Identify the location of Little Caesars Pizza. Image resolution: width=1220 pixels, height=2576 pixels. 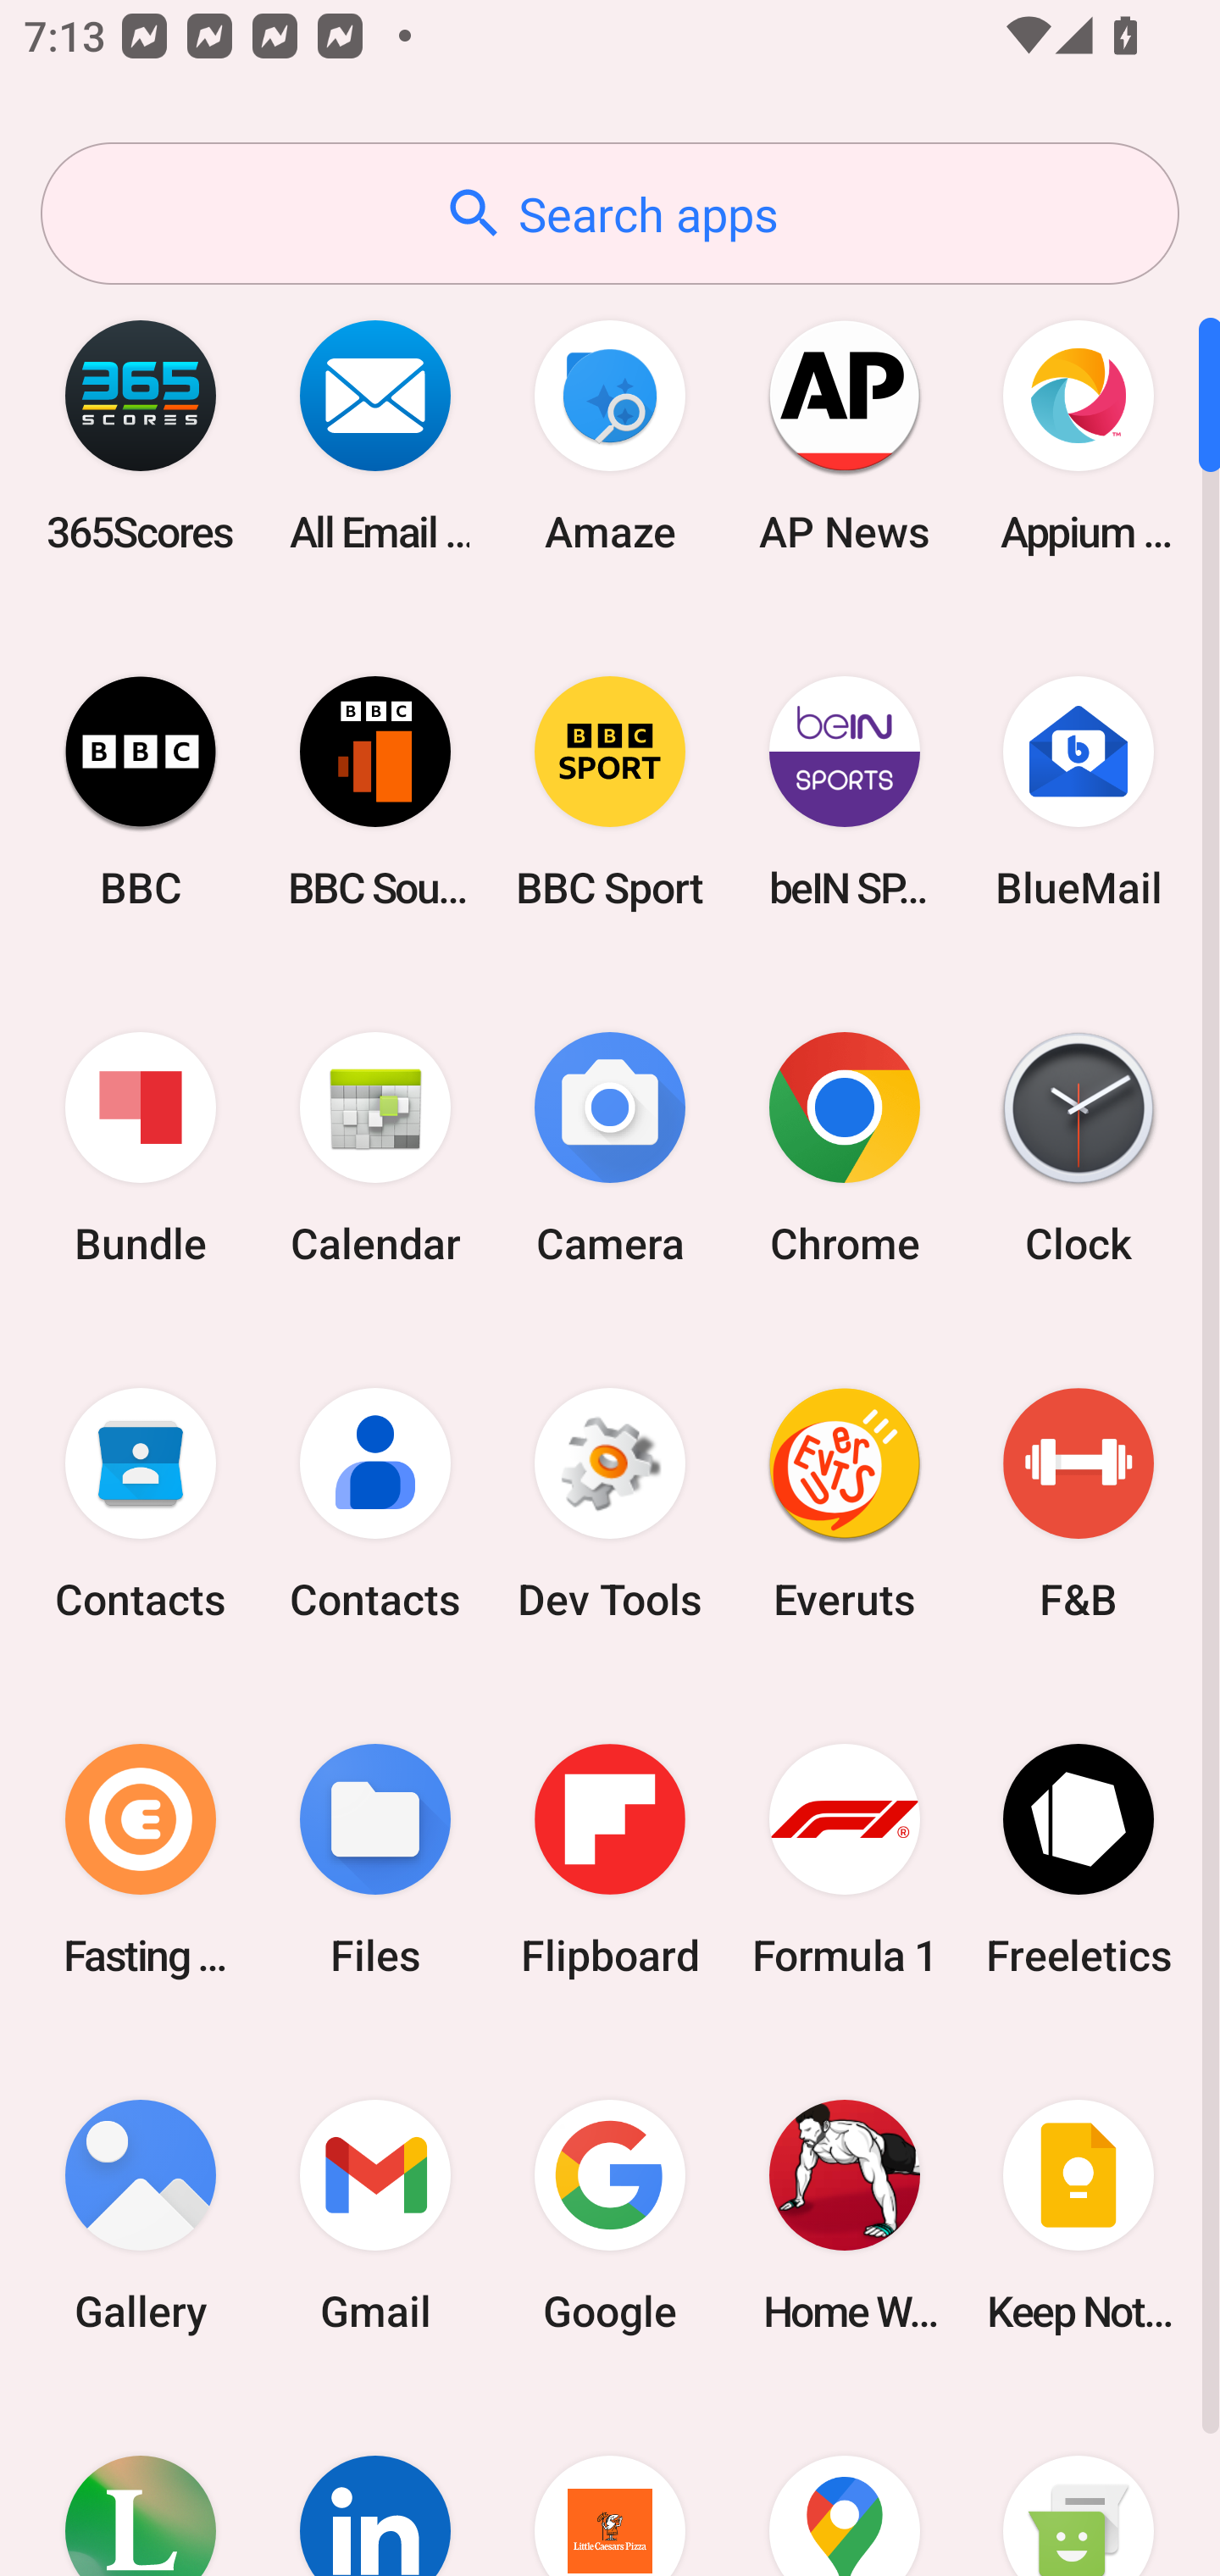
(610, 2484).